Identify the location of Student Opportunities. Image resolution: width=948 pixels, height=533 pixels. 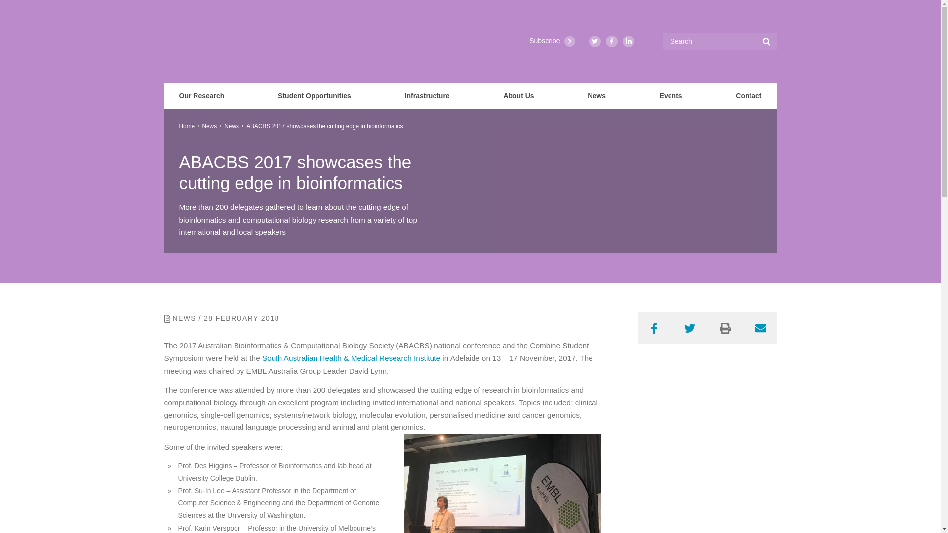
(315, 96).